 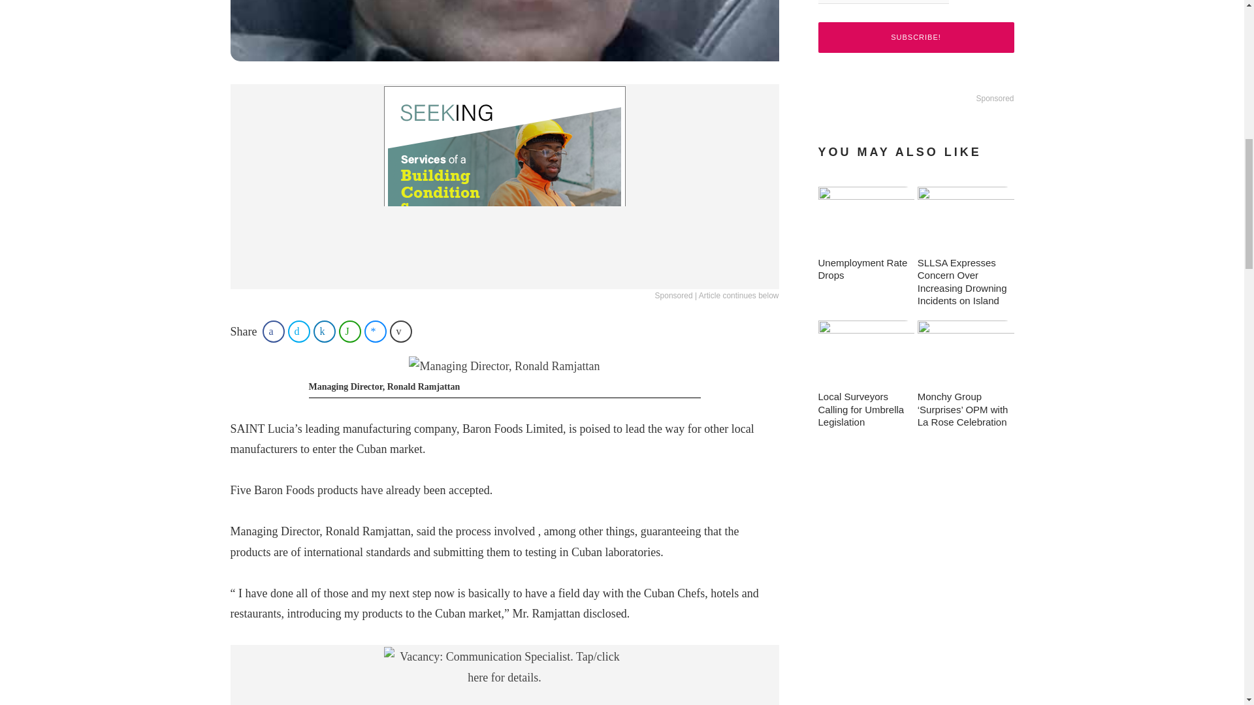 I want to click on Email, so click(x=882, y=2).